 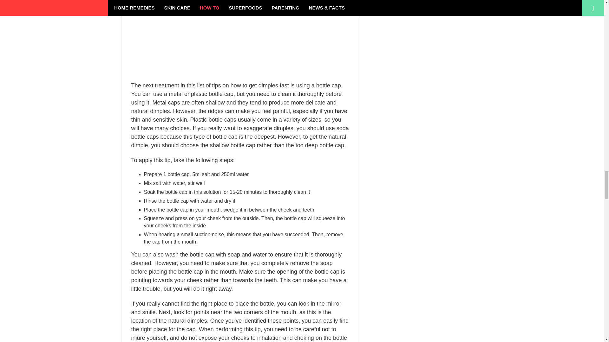 I want to click on how to get dimples fast - use a bottle cap, so click(x=240, y=37).